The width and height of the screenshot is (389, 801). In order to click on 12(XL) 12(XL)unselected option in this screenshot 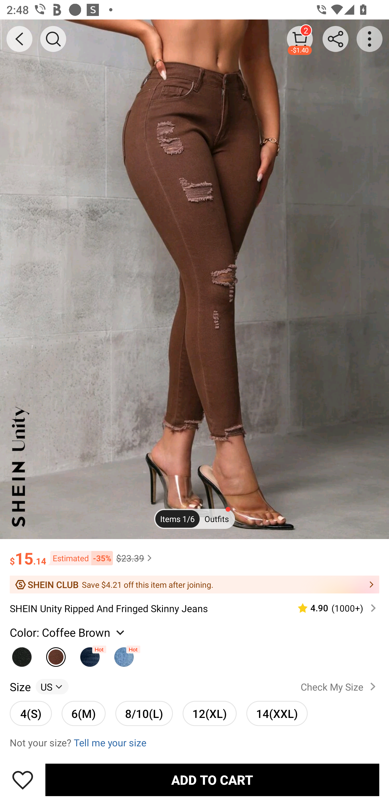, I will do `click(209, 713)`.